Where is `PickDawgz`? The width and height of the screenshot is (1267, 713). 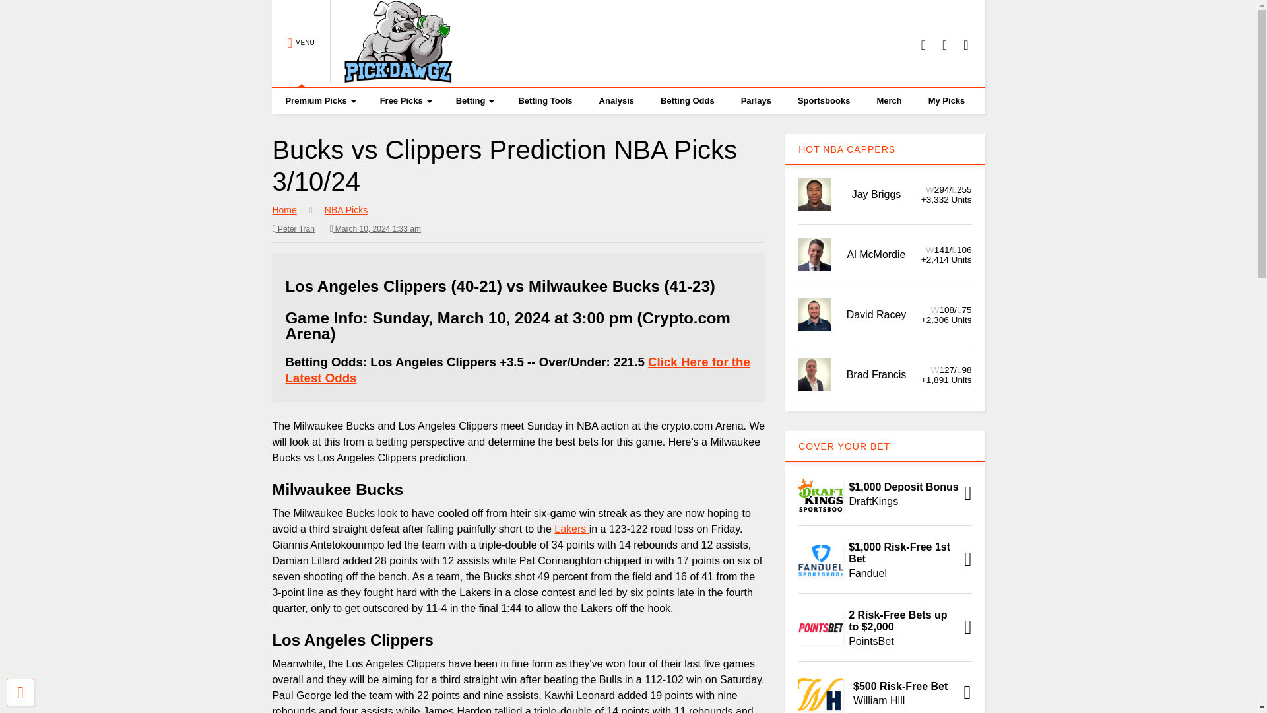
PickDawgz is located at coordinates (391, 77).